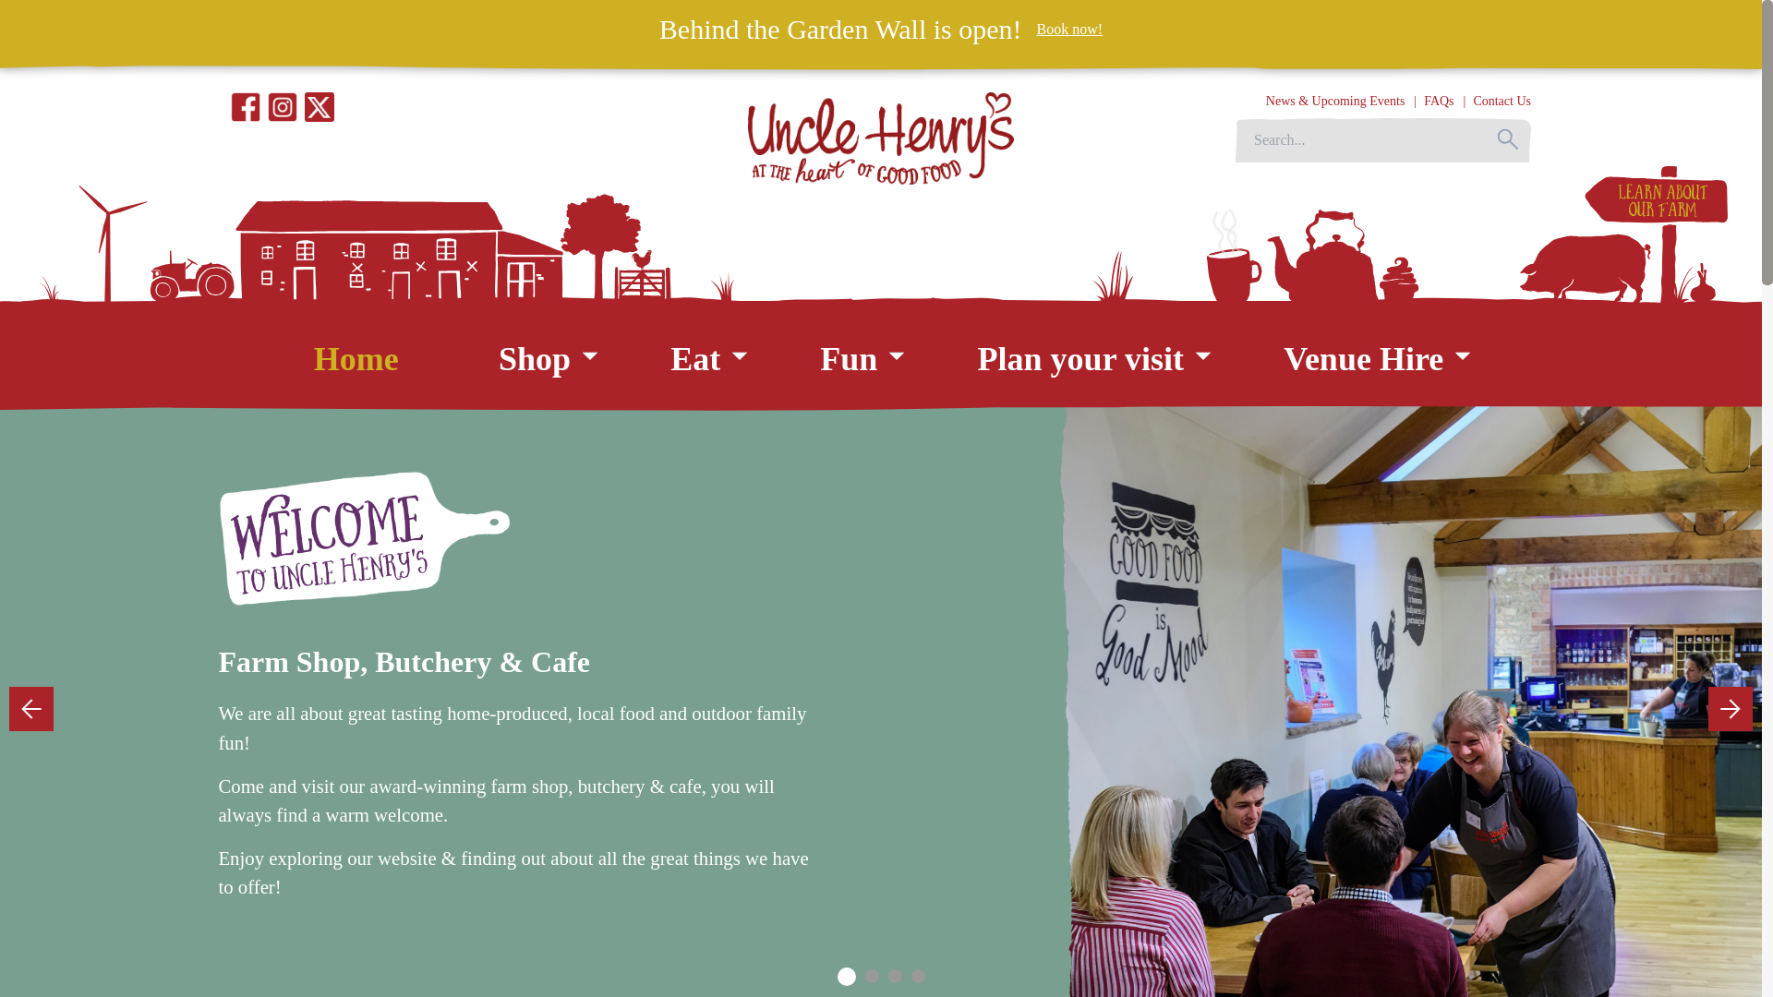  Describe the element at coordinates (534, 359) in the screenshot. I see `Shop` at that location.